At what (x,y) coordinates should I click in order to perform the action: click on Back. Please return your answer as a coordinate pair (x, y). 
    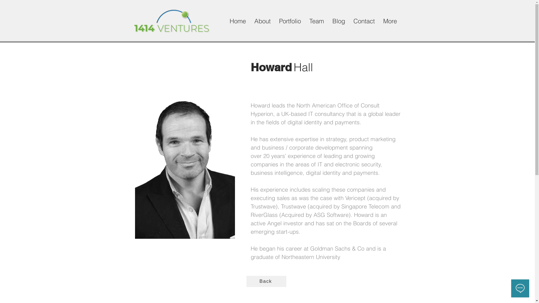
    Looking at the image, I should click on (266, 281).